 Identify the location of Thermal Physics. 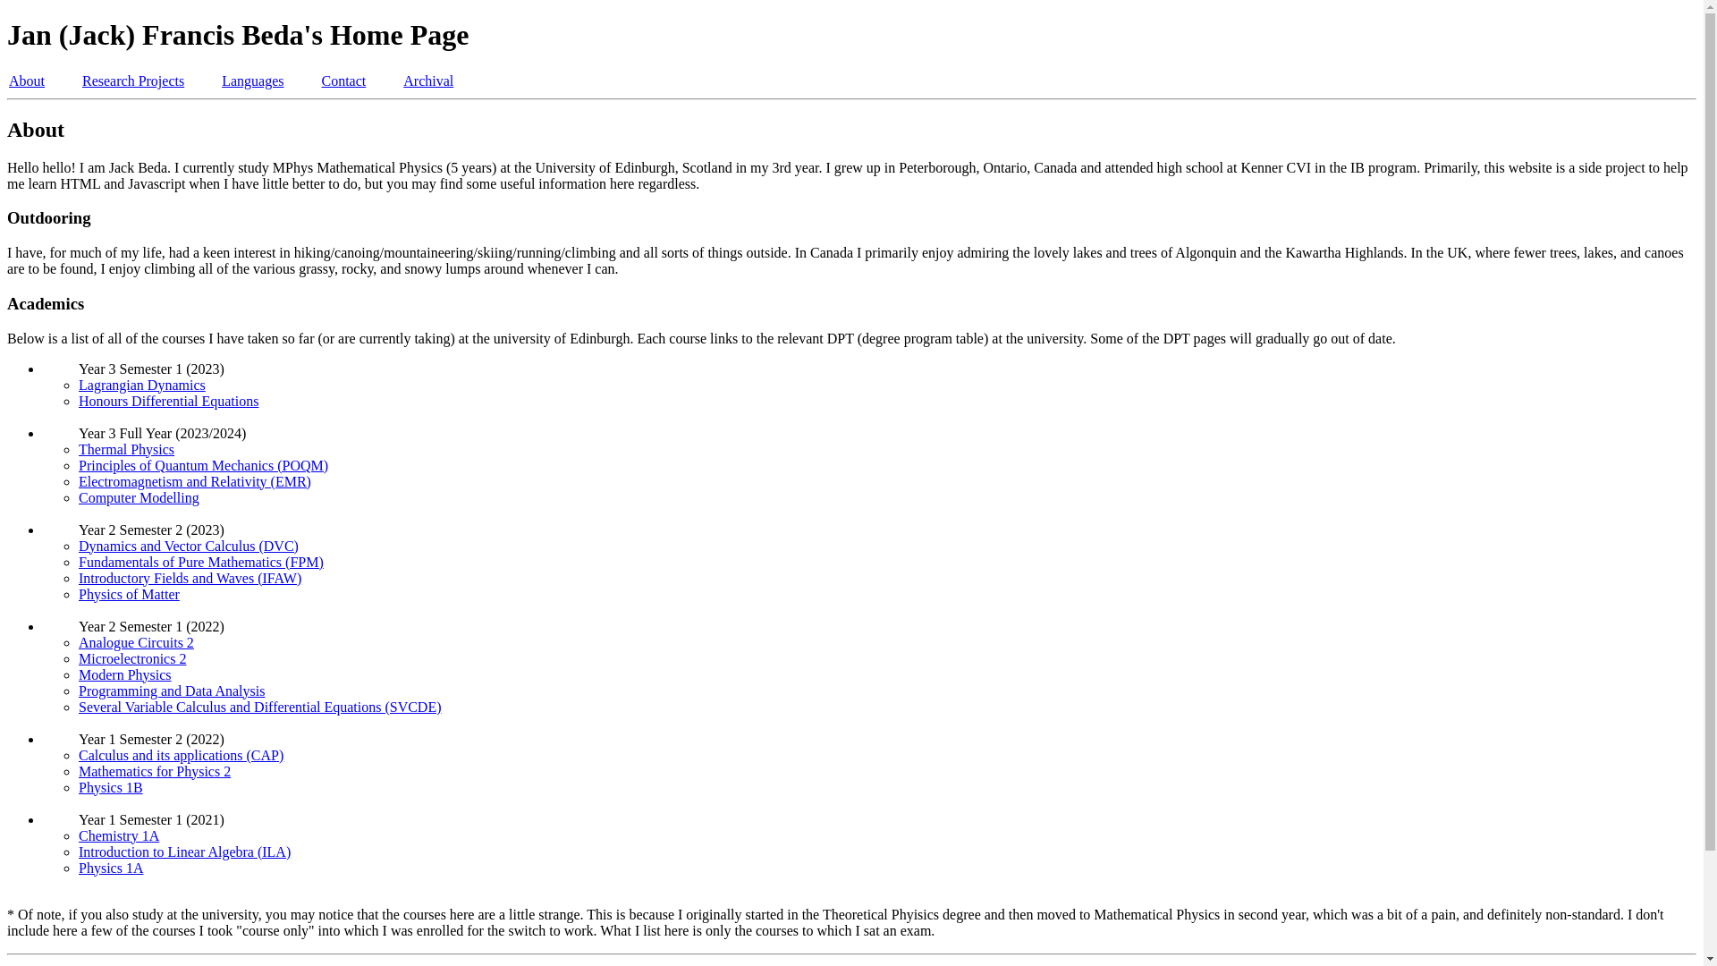
(127, 449).